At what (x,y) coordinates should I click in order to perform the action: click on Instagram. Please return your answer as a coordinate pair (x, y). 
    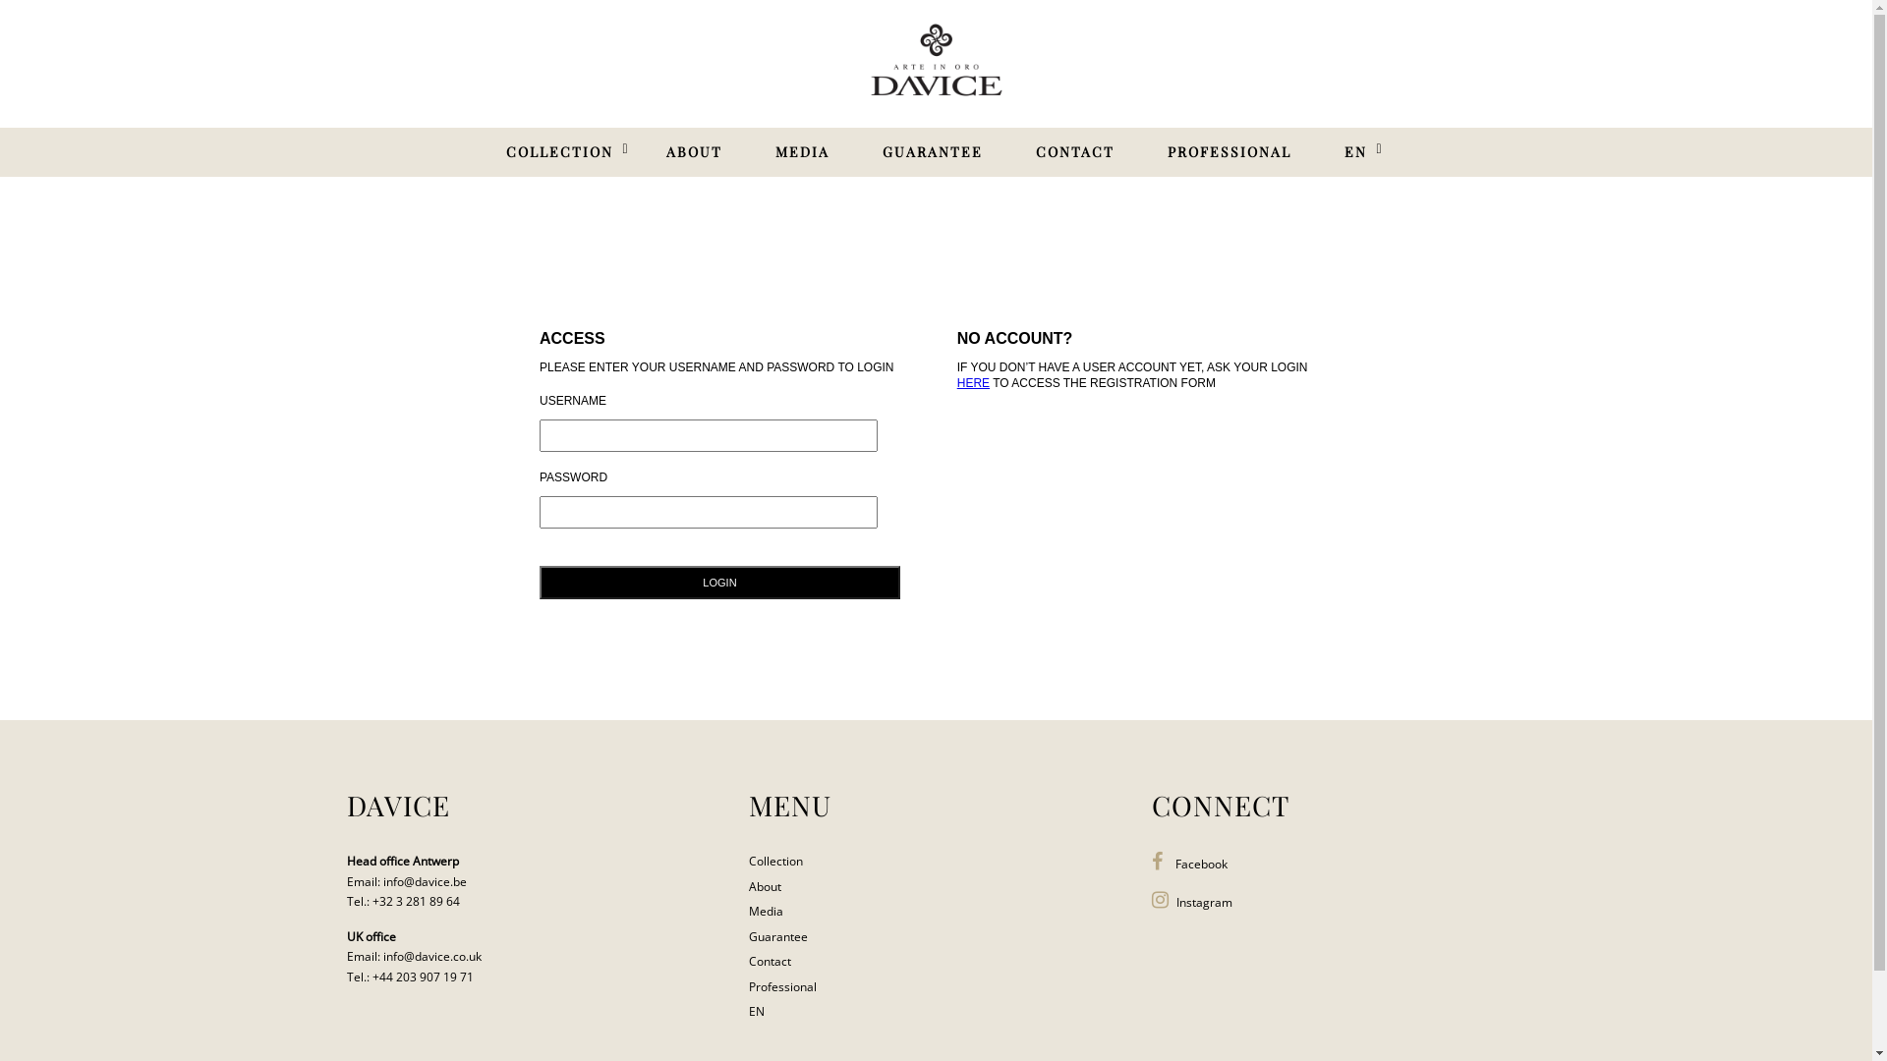
    Looking at the image, I should click on (1192, 902).